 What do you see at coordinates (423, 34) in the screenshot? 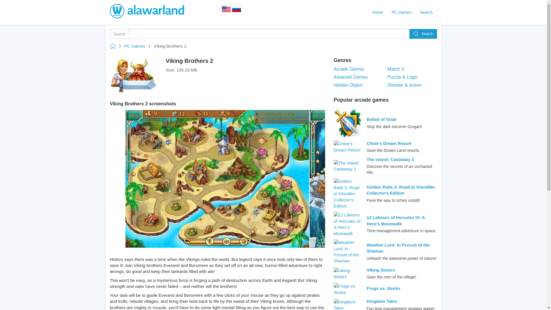
I see `Search` at bounding box center [423, 34].